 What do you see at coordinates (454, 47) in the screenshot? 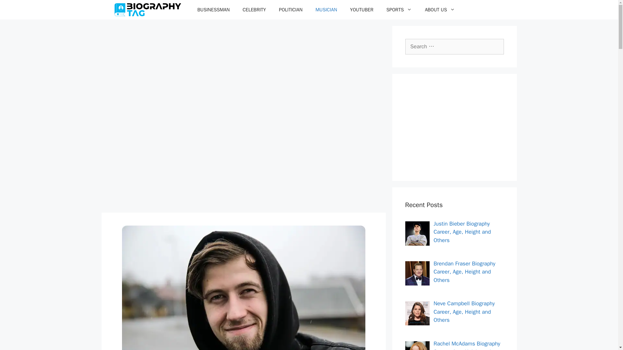
I see `Search for:` at bounding box center [454, 47].